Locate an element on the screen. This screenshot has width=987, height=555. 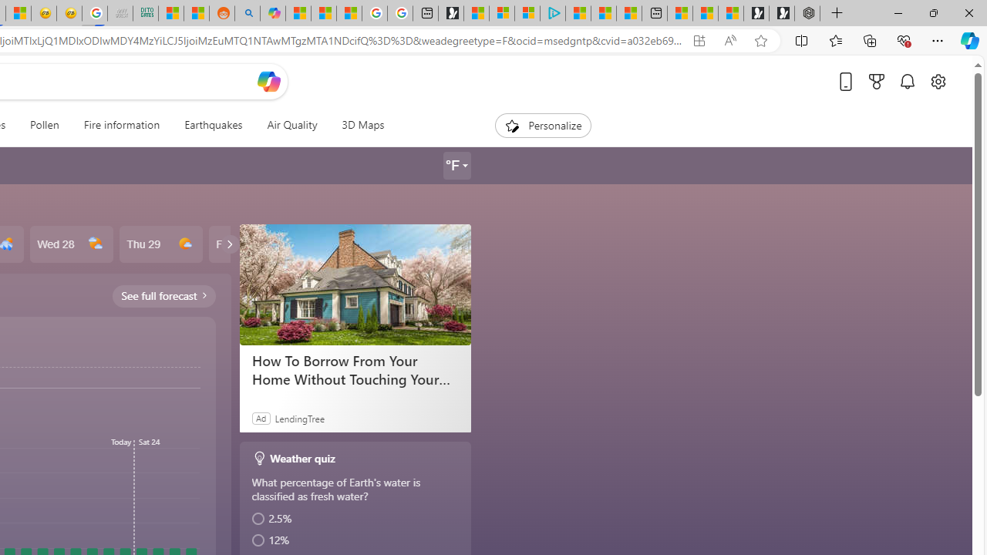
Utah sues federal government - Search is located at coordinates (247, 14).